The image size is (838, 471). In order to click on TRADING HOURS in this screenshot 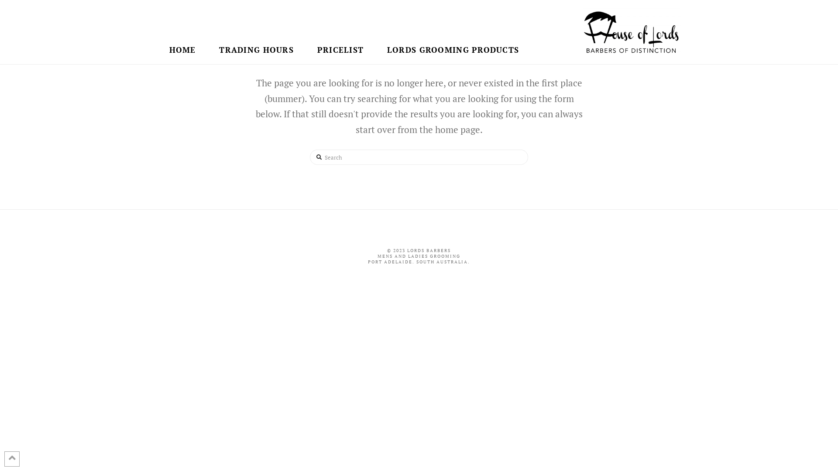, I will do `click(256, 23)`.